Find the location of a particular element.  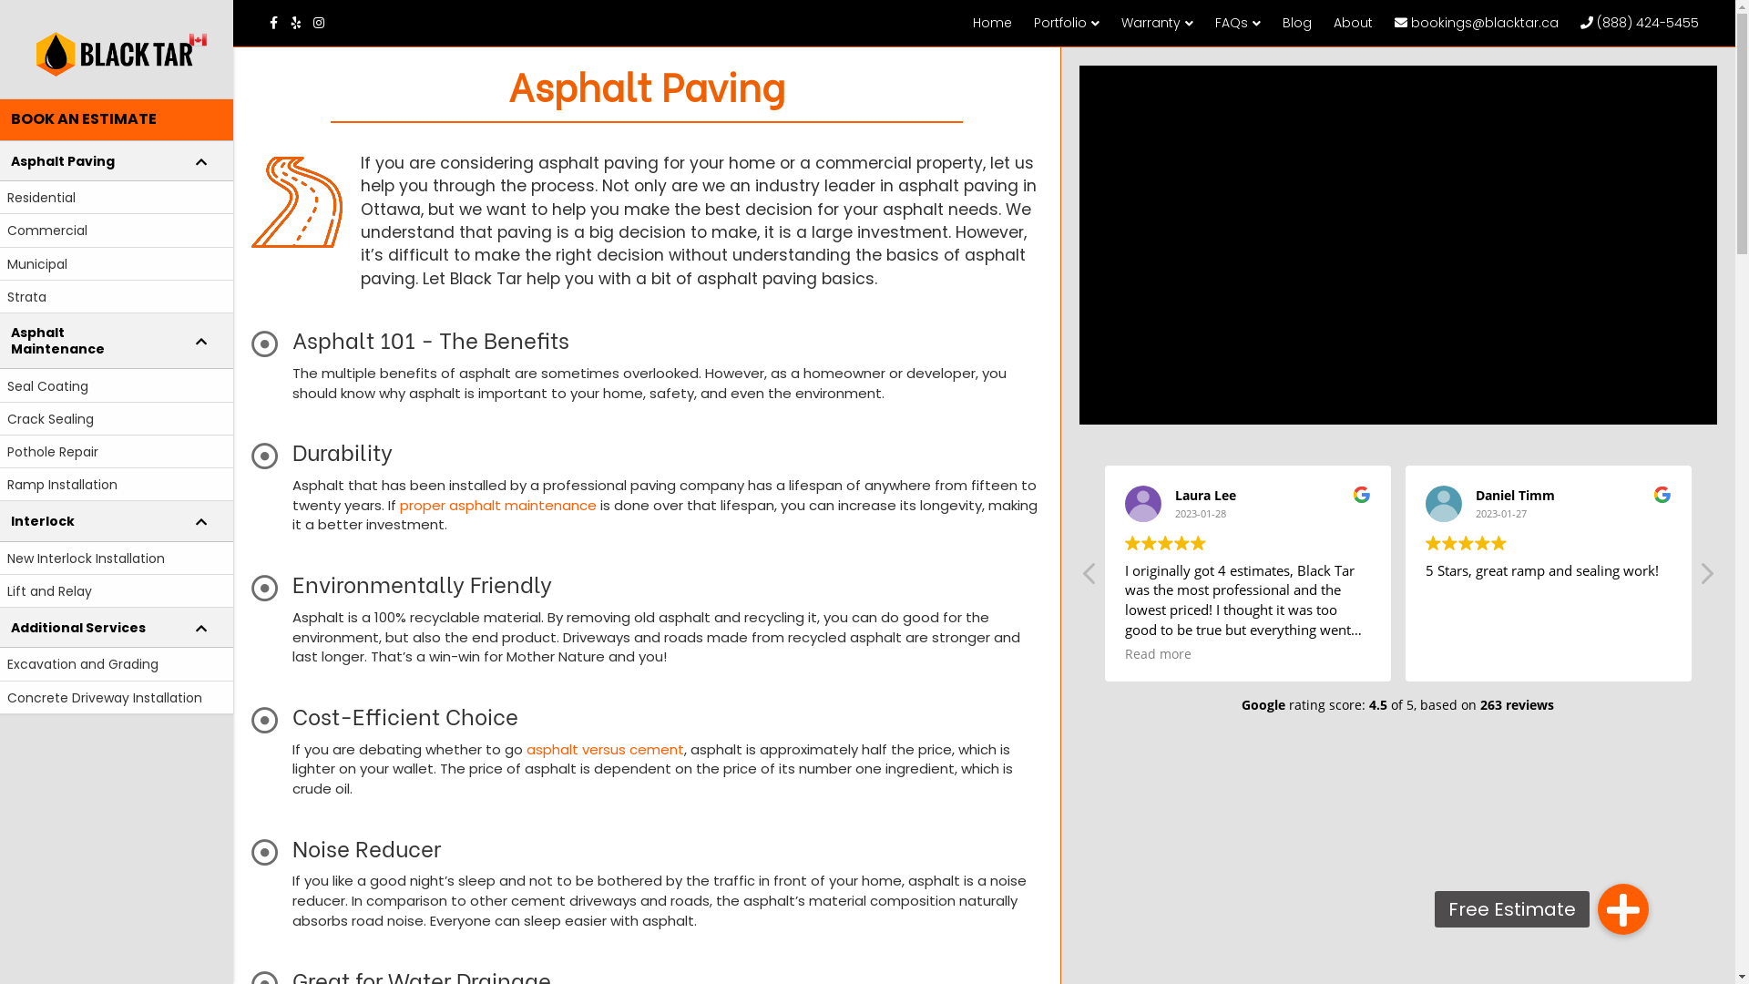

proper asphalt maintenance is located at coordinates (498, 505).